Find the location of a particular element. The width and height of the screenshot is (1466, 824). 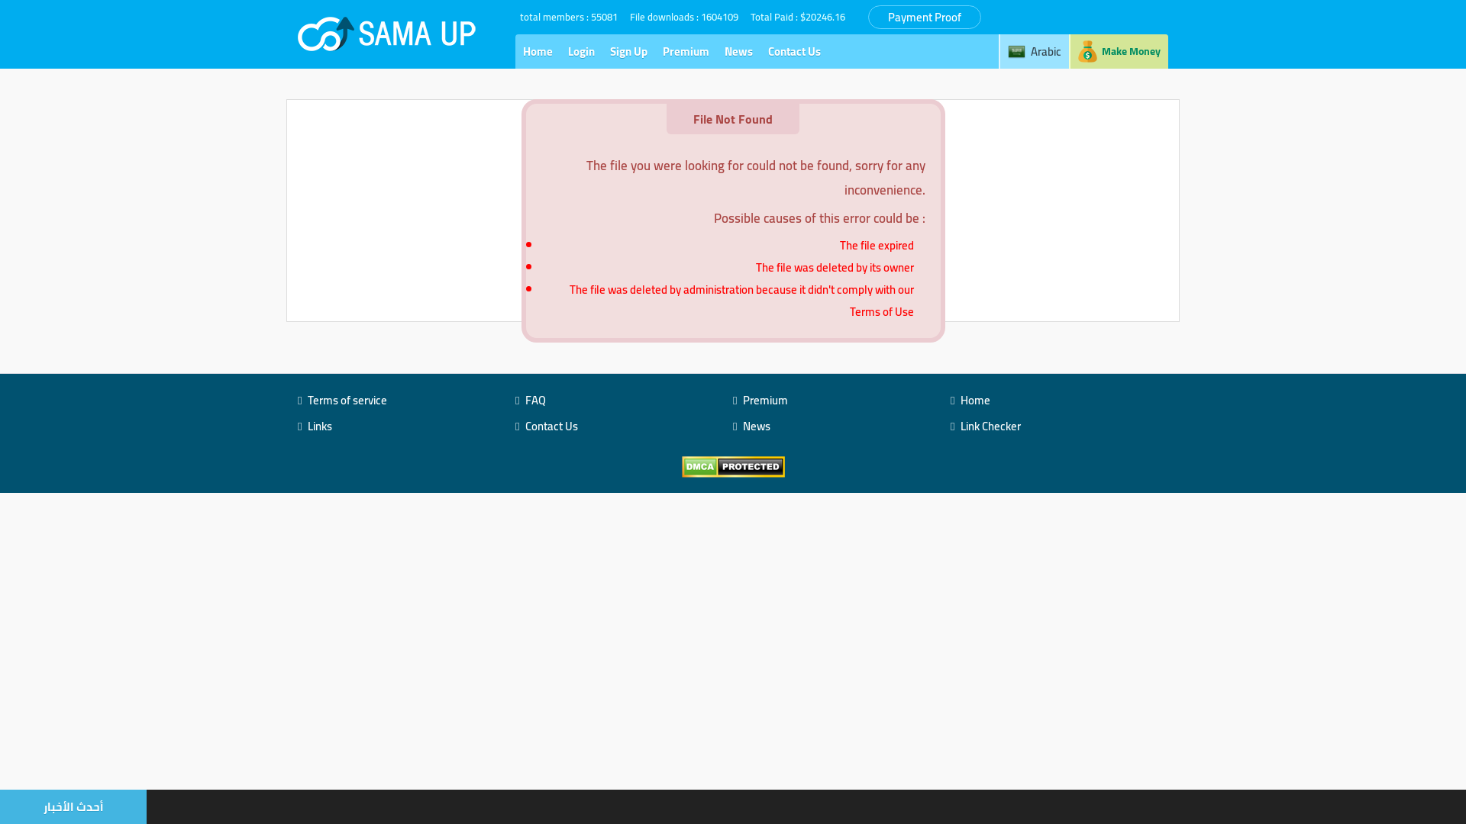

Arabic is located at coordinates (1034, 52).